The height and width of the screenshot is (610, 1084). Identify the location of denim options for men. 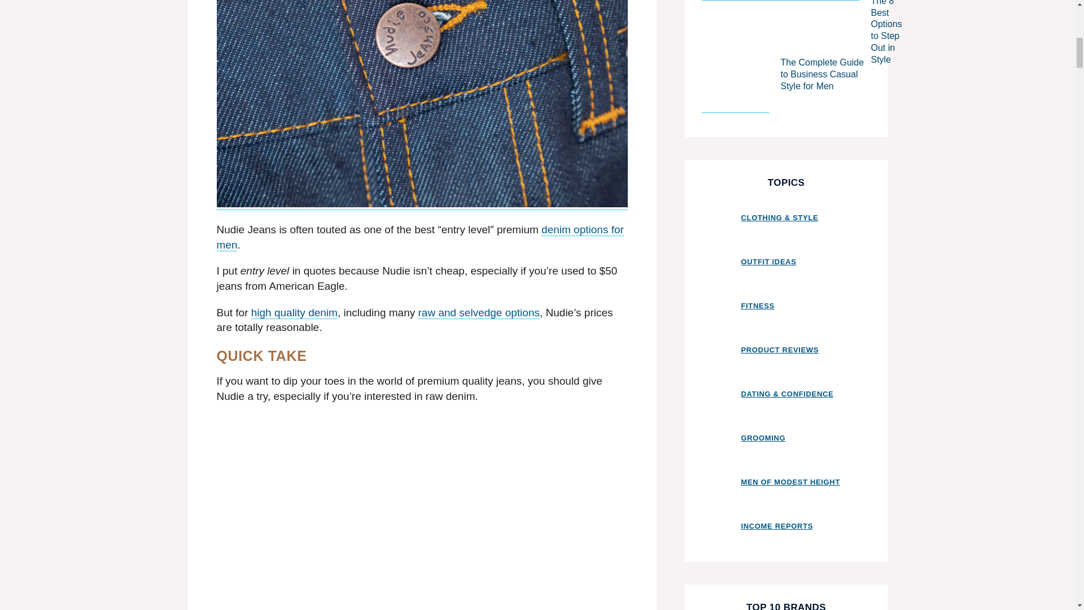
(420, 237).